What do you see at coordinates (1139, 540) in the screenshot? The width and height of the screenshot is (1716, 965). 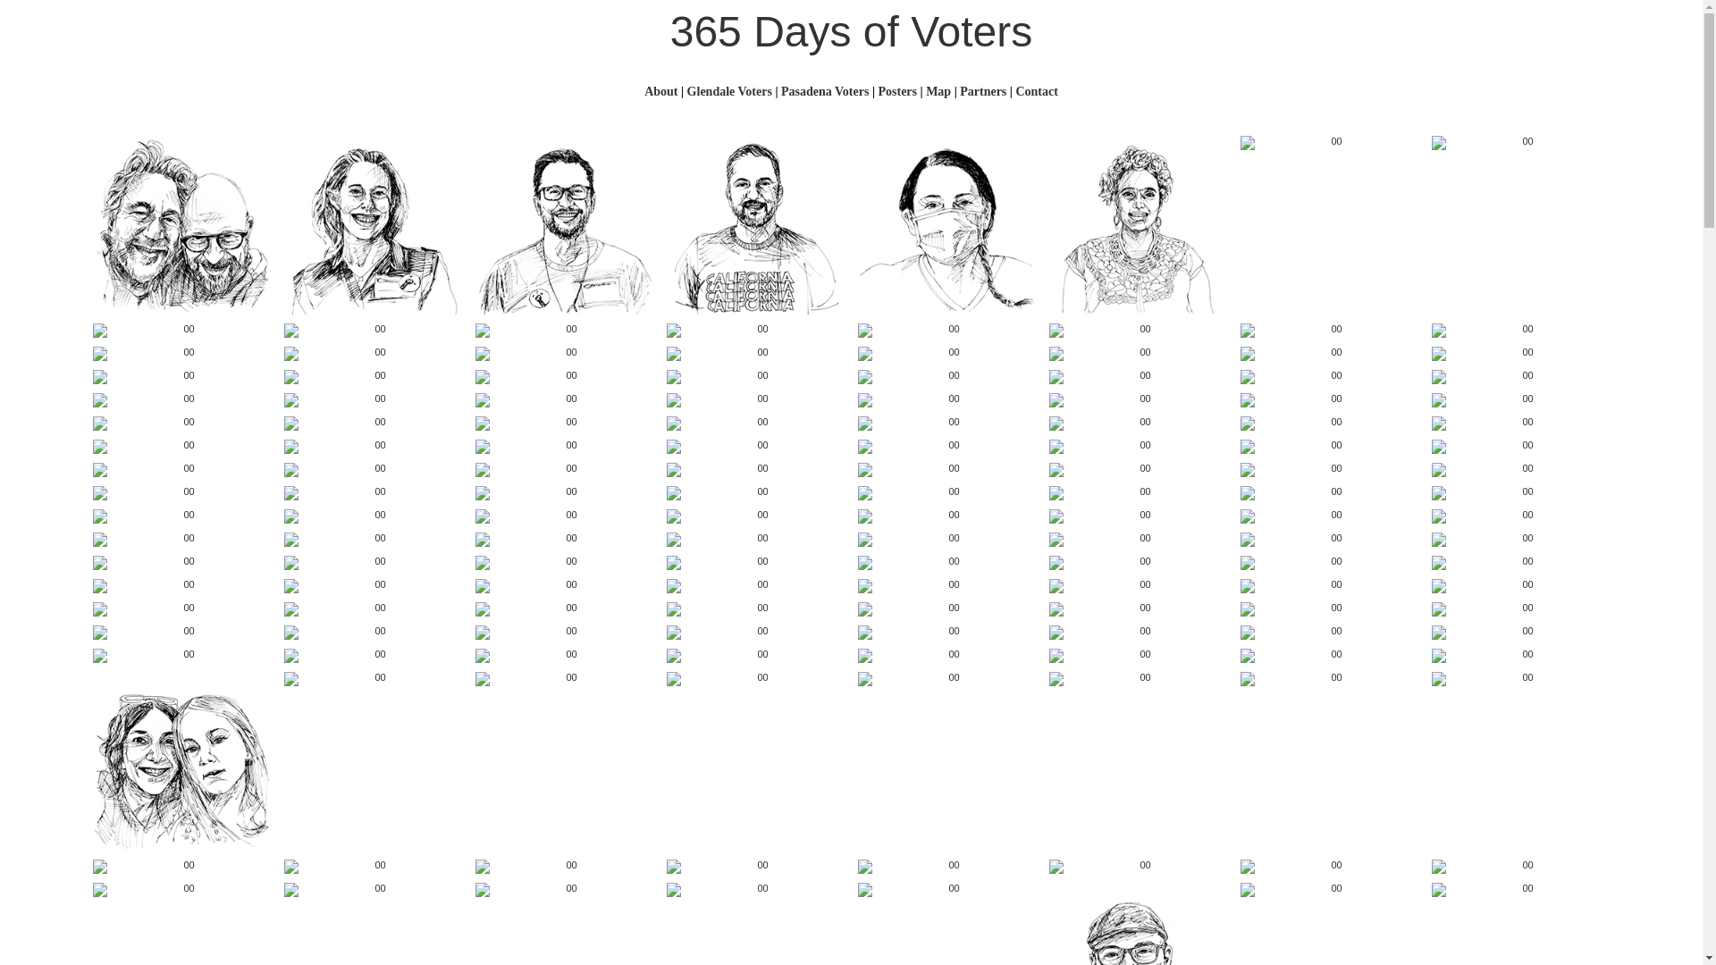 I see `Karen: Everyone should have a voice.` at bounding box center [1139, 540].